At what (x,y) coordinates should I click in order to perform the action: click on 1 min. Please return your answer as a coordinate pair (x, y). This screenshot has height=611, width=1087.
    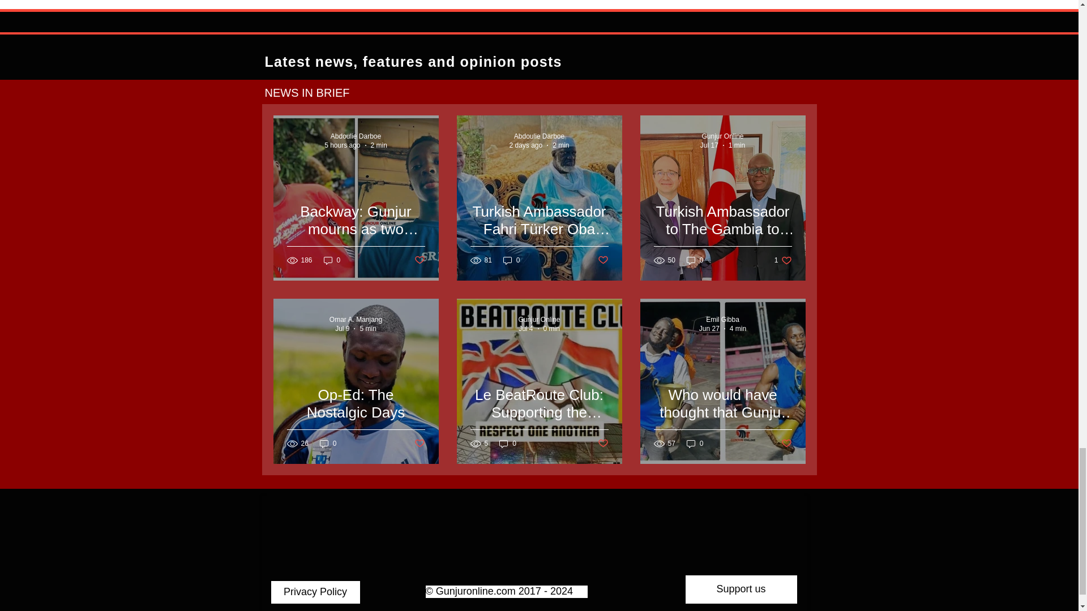
    Looking at the image, I should click on (736, 145).